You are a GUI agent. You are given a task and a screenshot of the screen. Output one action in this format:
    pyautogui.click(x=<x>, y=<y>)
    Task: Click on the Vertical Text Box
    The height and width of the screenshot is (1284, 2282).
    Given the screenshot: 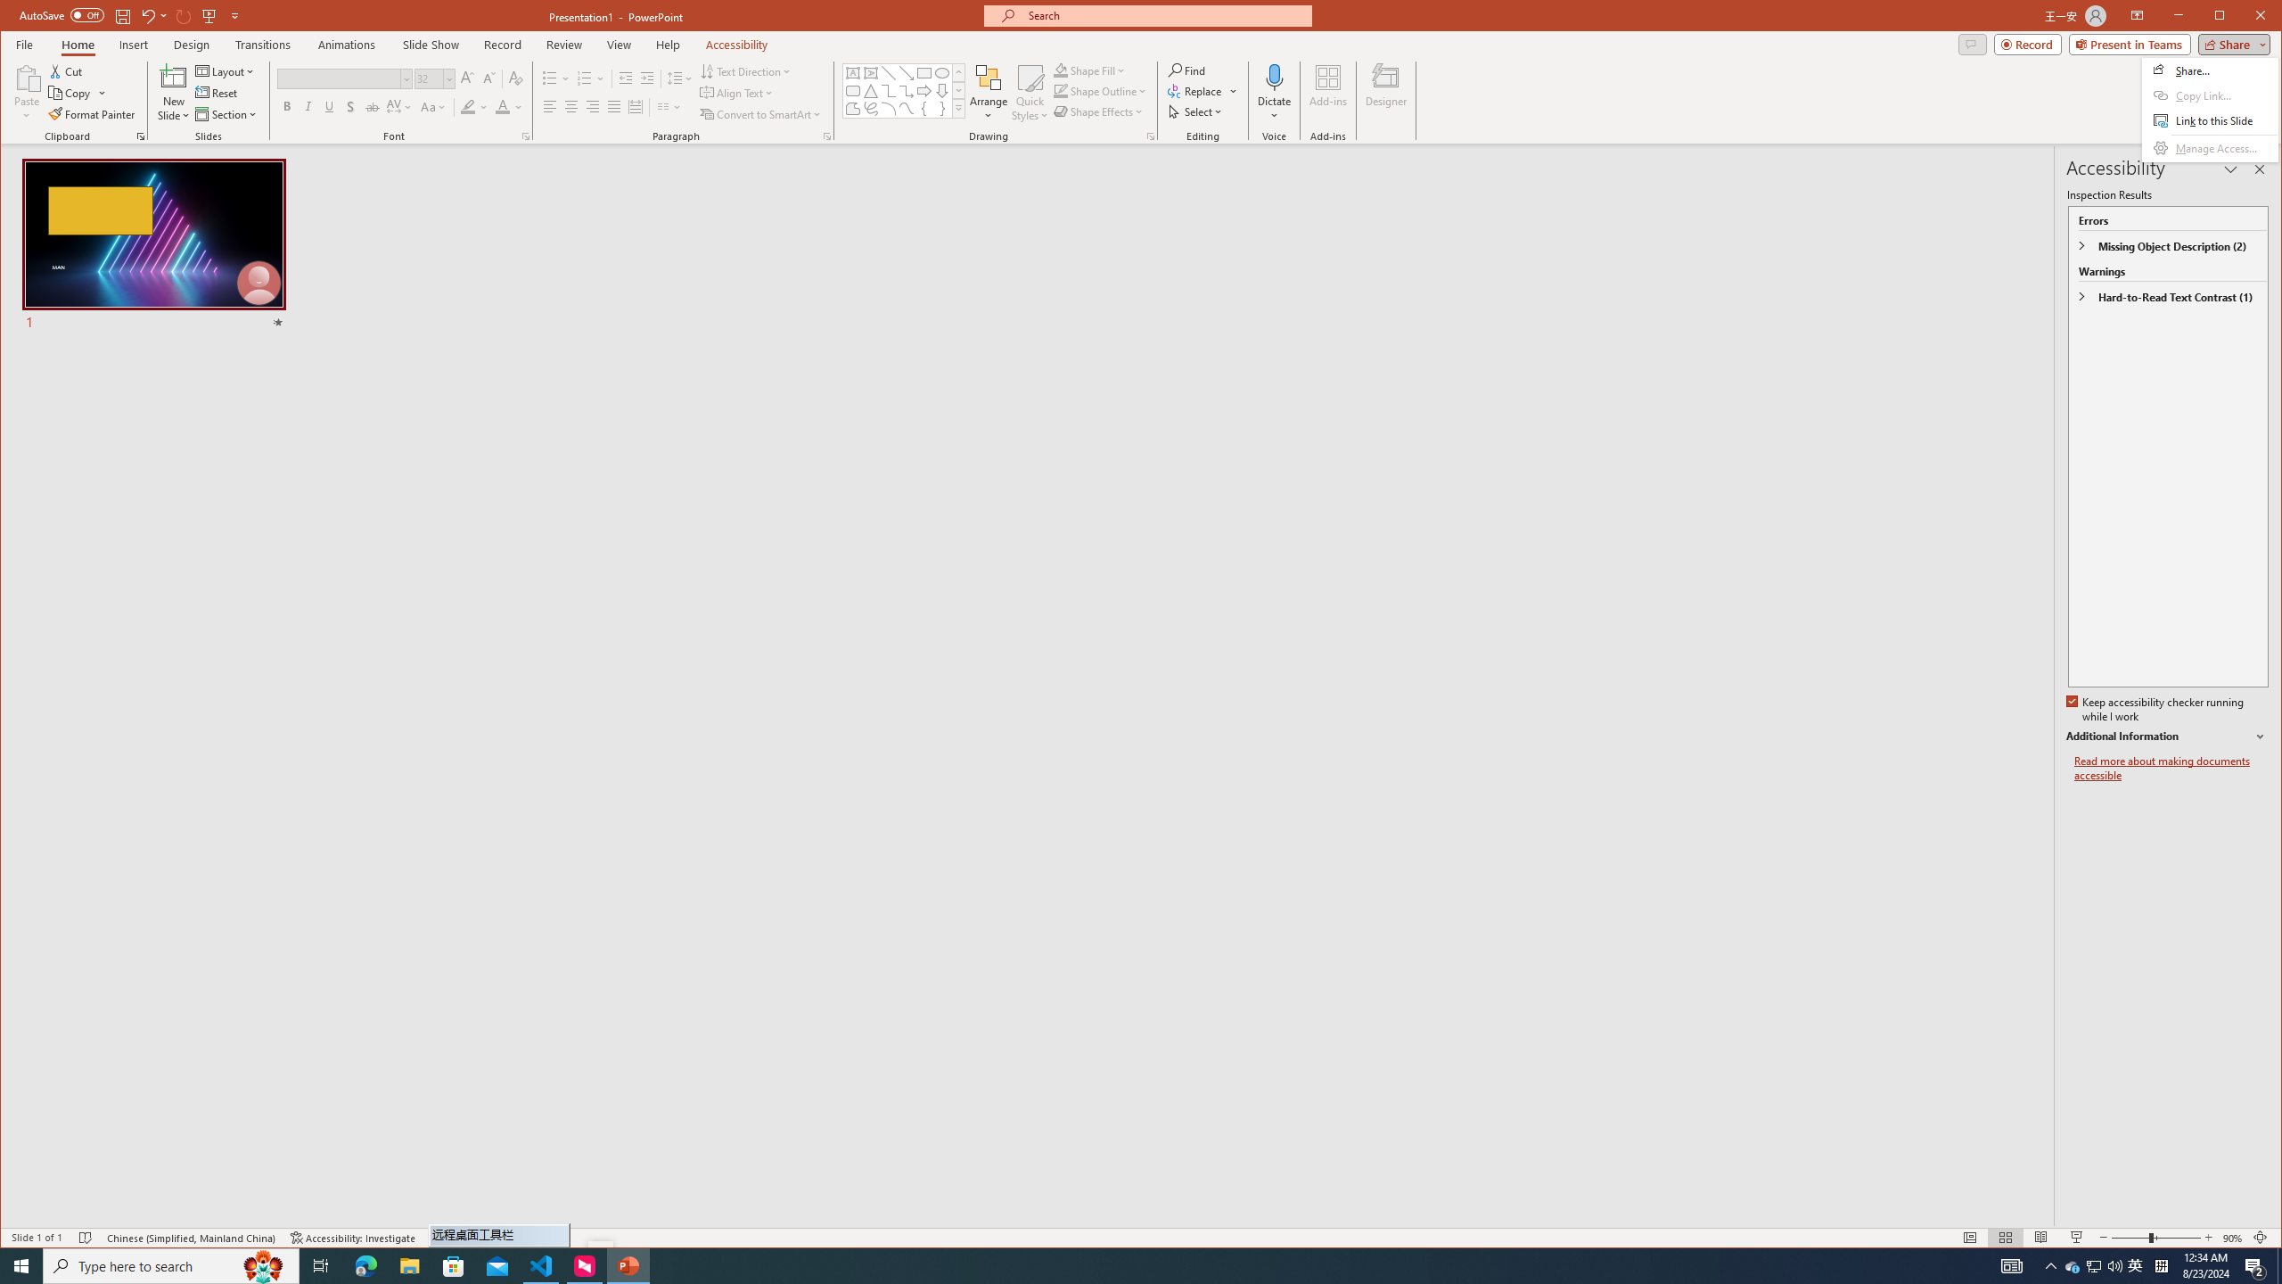 What is the action you would take?
    pyautogui.click(x=872, y=73)
    